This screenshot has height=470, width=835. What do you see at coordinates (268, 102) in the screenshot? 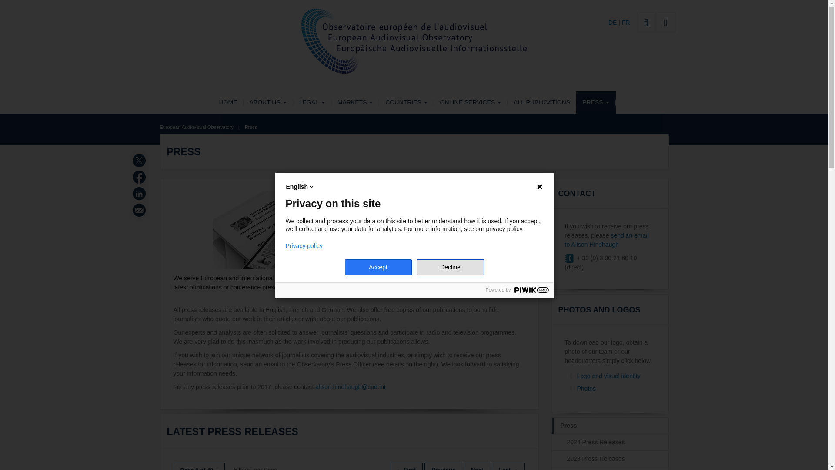
I see `ABOUT US` at bounding box center [268, 102].